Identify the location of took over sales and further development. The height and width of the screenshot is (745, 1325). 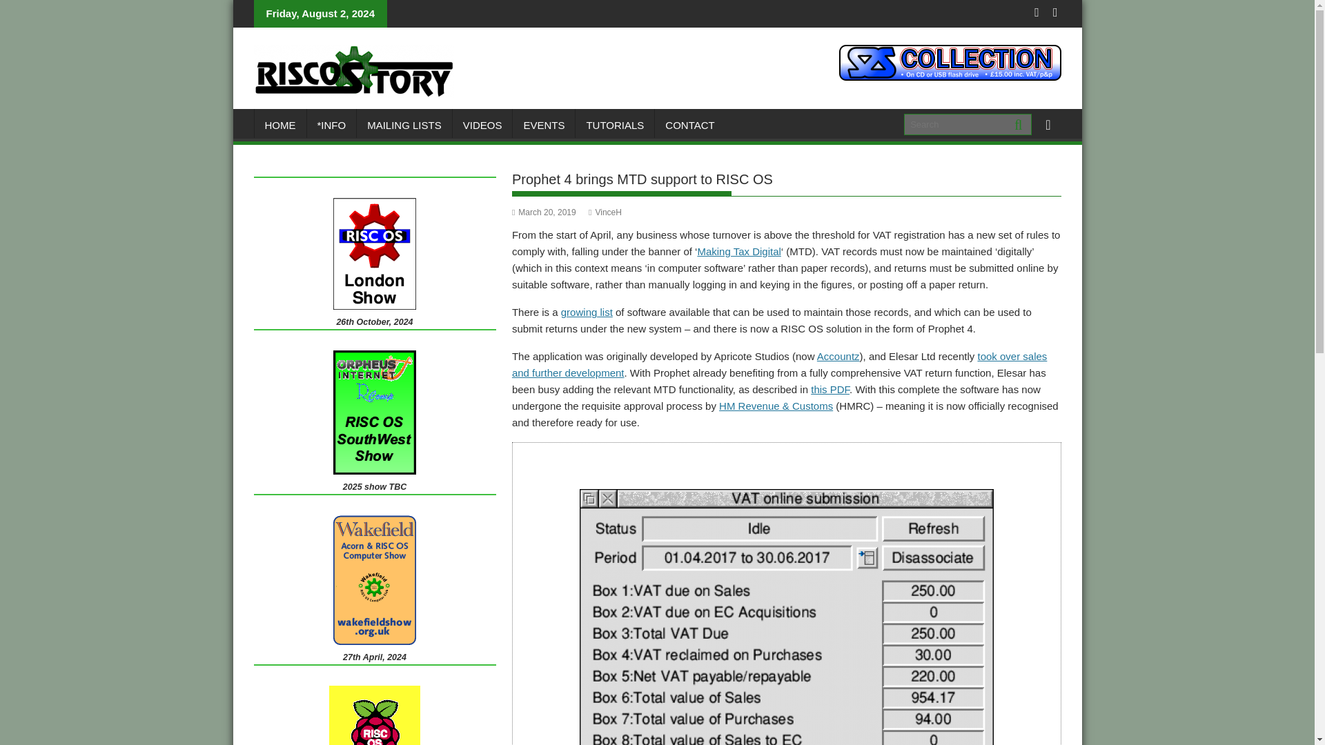
(778, 364).